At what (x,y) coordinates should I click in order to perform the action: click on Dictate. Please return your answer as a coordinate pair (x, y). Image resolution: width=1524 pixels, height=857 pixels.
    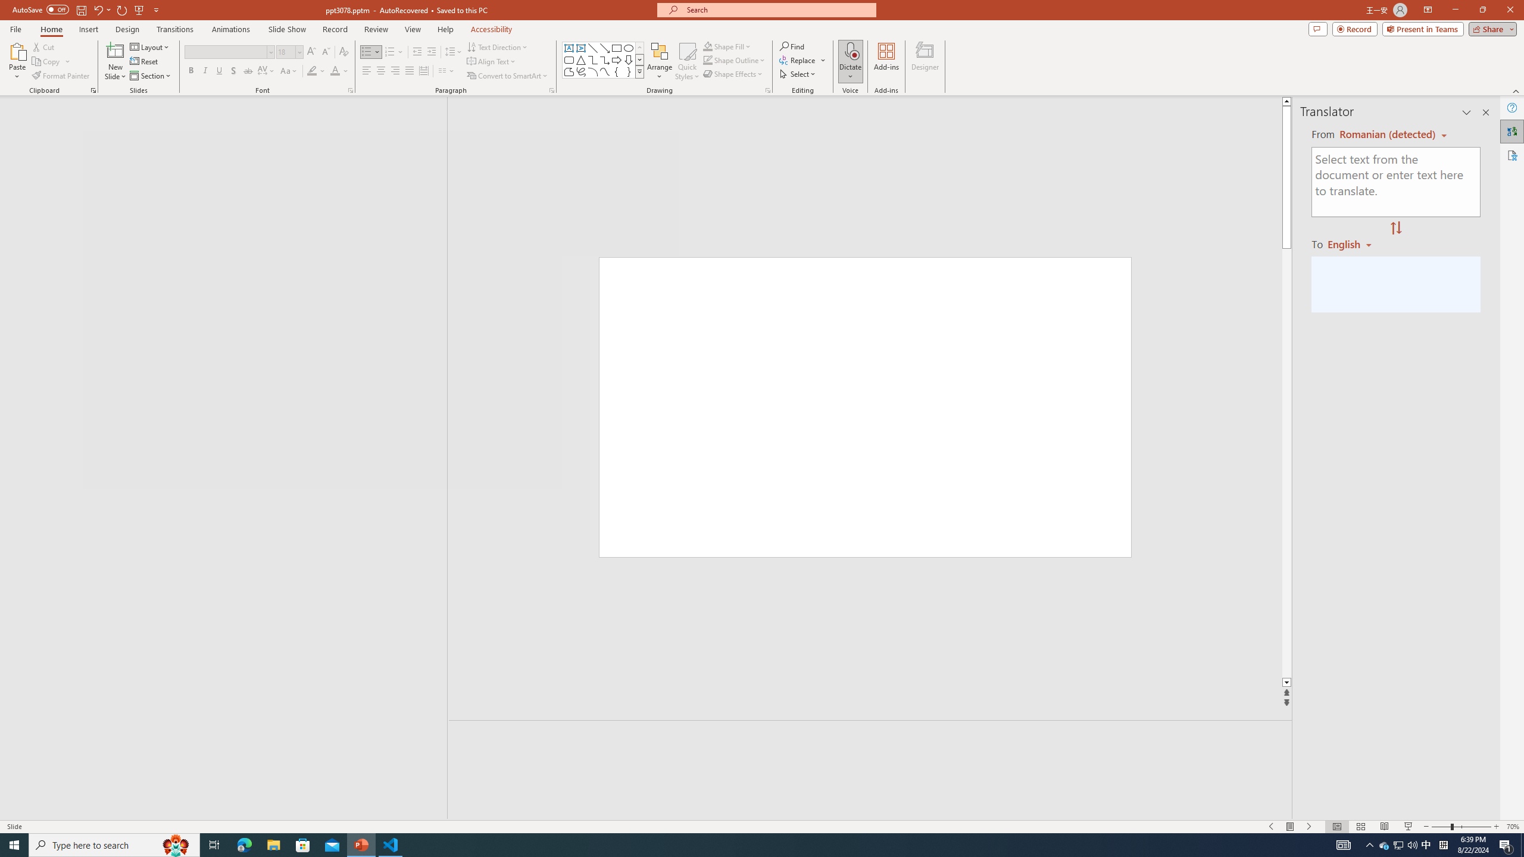
    Looking at the image, I should click on (850, 61).